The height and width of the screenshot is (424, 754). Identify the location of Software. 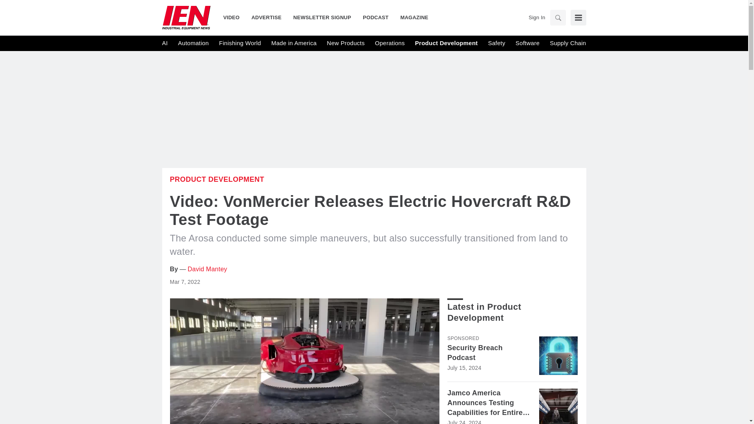
(528, 43).